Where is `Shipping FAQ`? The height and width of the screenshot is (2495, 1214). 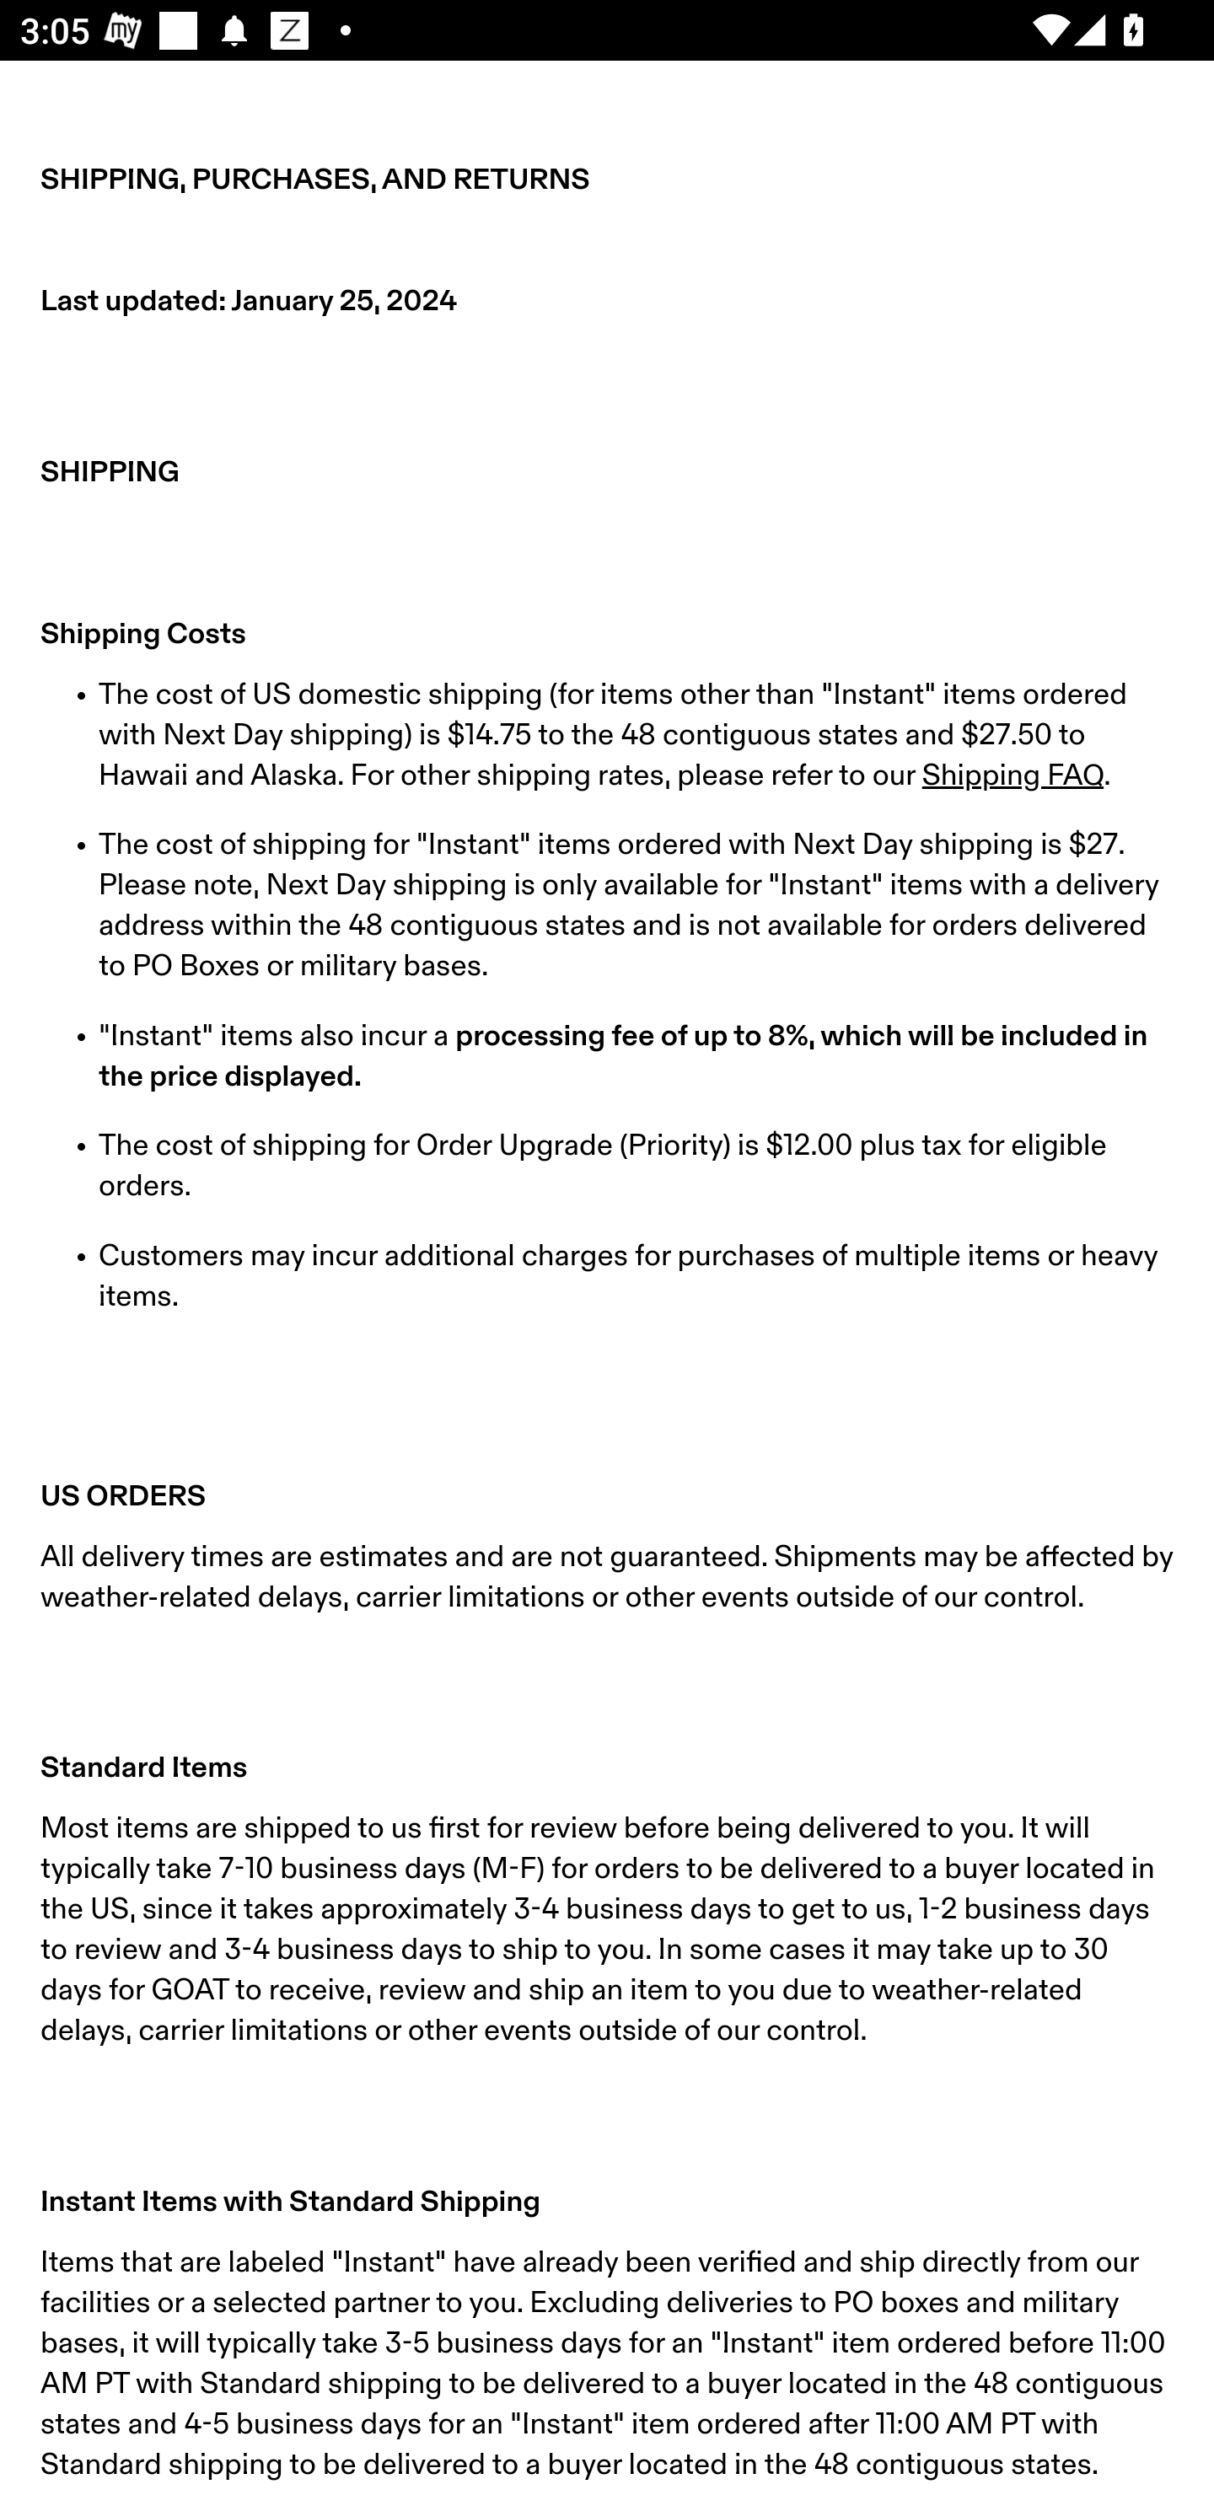
Shipping FAQ is located at coordinates (1012, 775).